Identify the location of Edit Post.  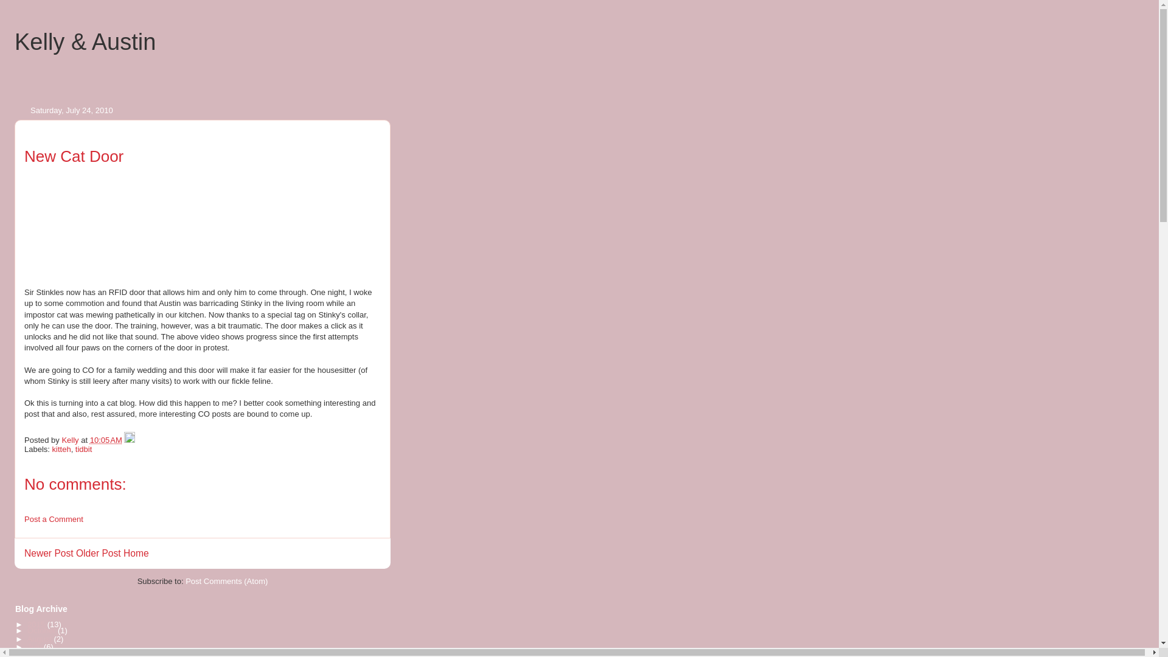
(129, 440).